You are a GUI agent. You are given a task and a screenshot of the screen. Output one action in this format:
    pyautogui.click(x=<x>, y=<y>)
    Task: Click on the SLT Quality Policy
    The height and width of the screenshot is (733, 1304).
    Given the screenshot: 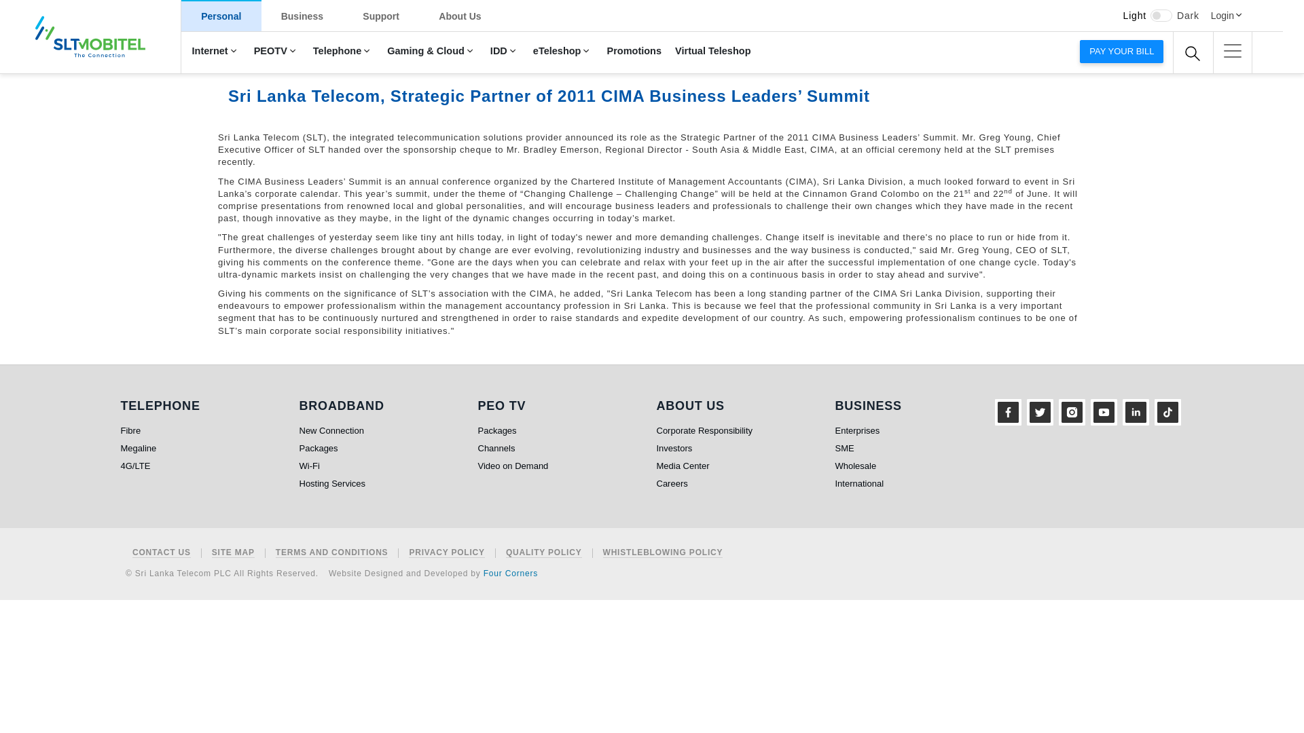 What is the action you would take?
    pyautogui.click(x=543, y=552)
    